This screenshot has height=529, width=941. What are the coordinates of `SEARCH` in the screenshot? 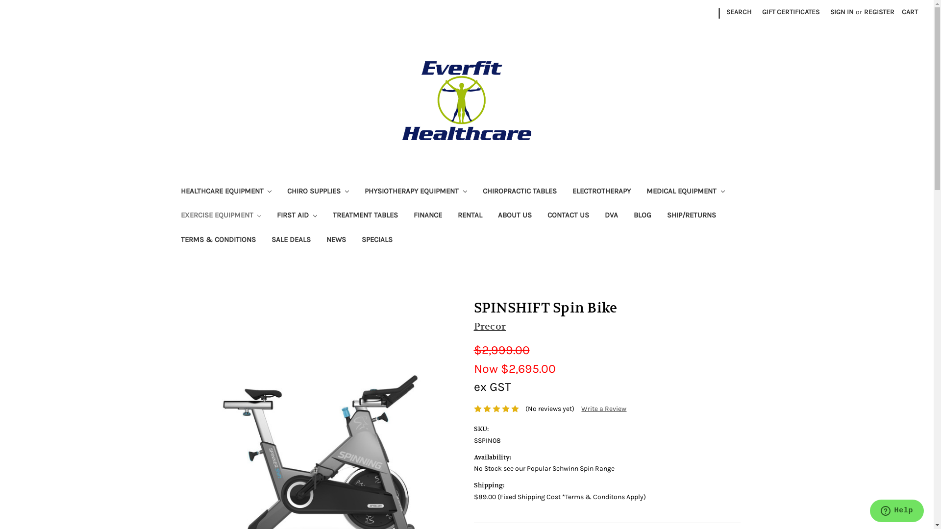 It's located at (739, 12).